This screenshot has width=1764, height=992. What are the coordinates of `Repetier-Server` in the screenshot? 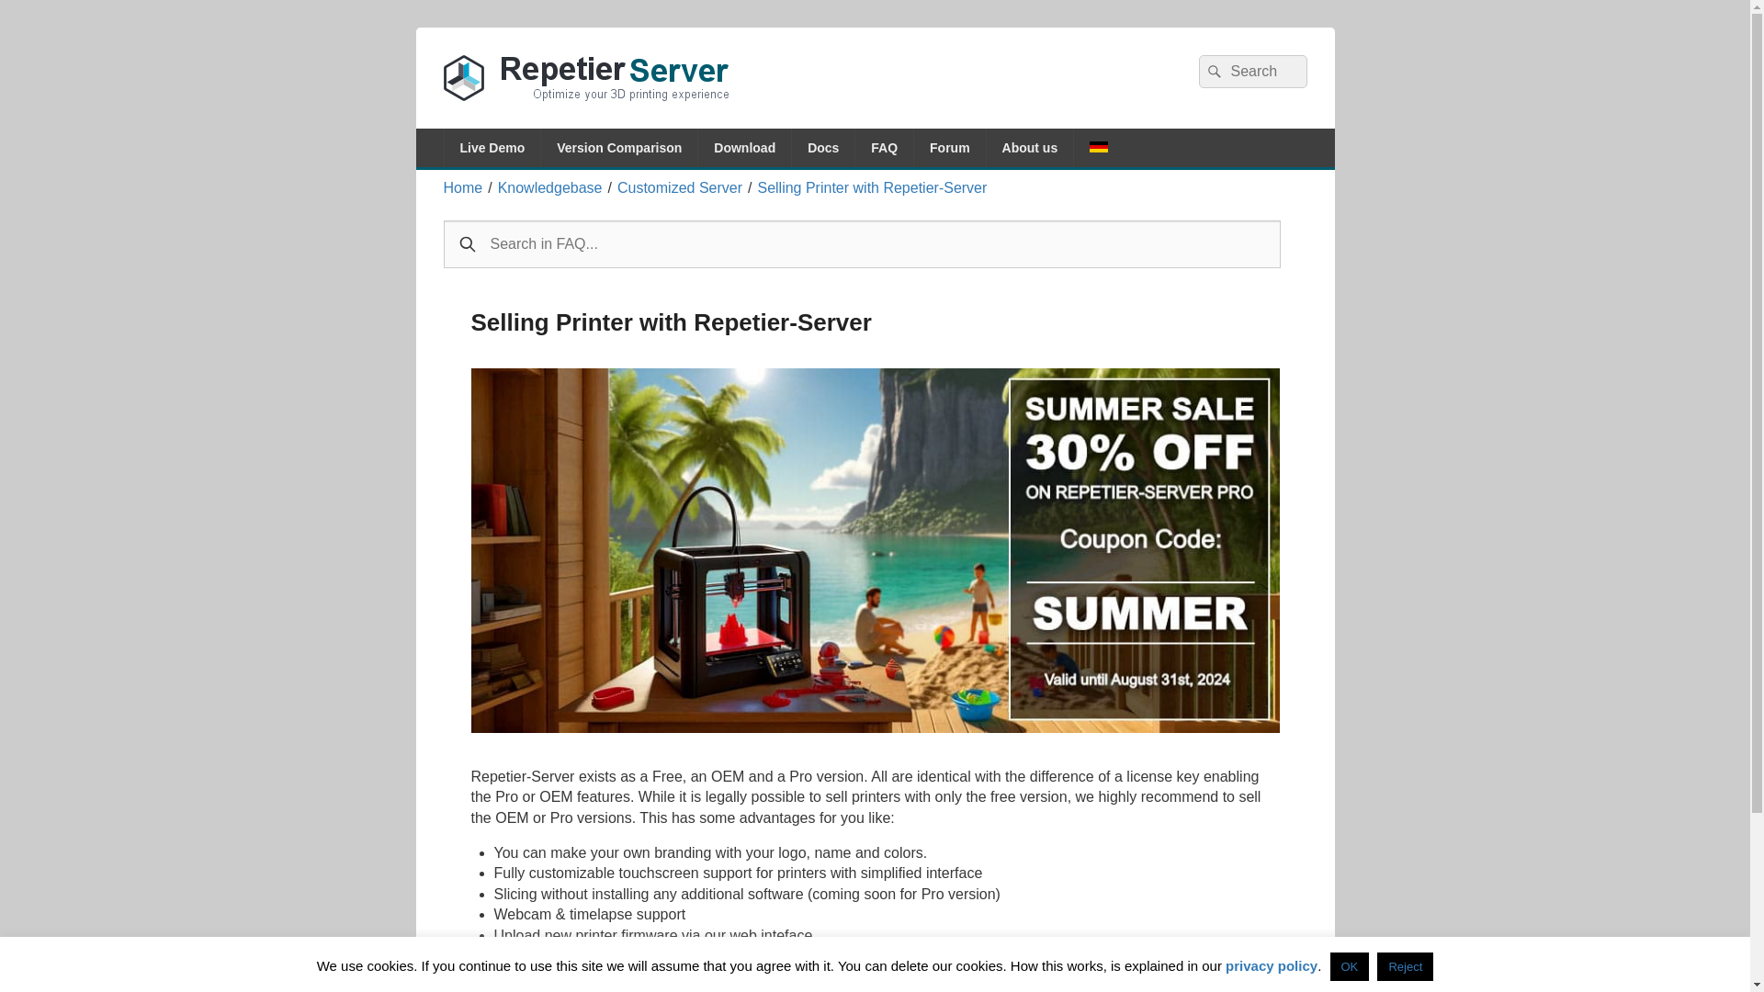 It's located at (566, 121).